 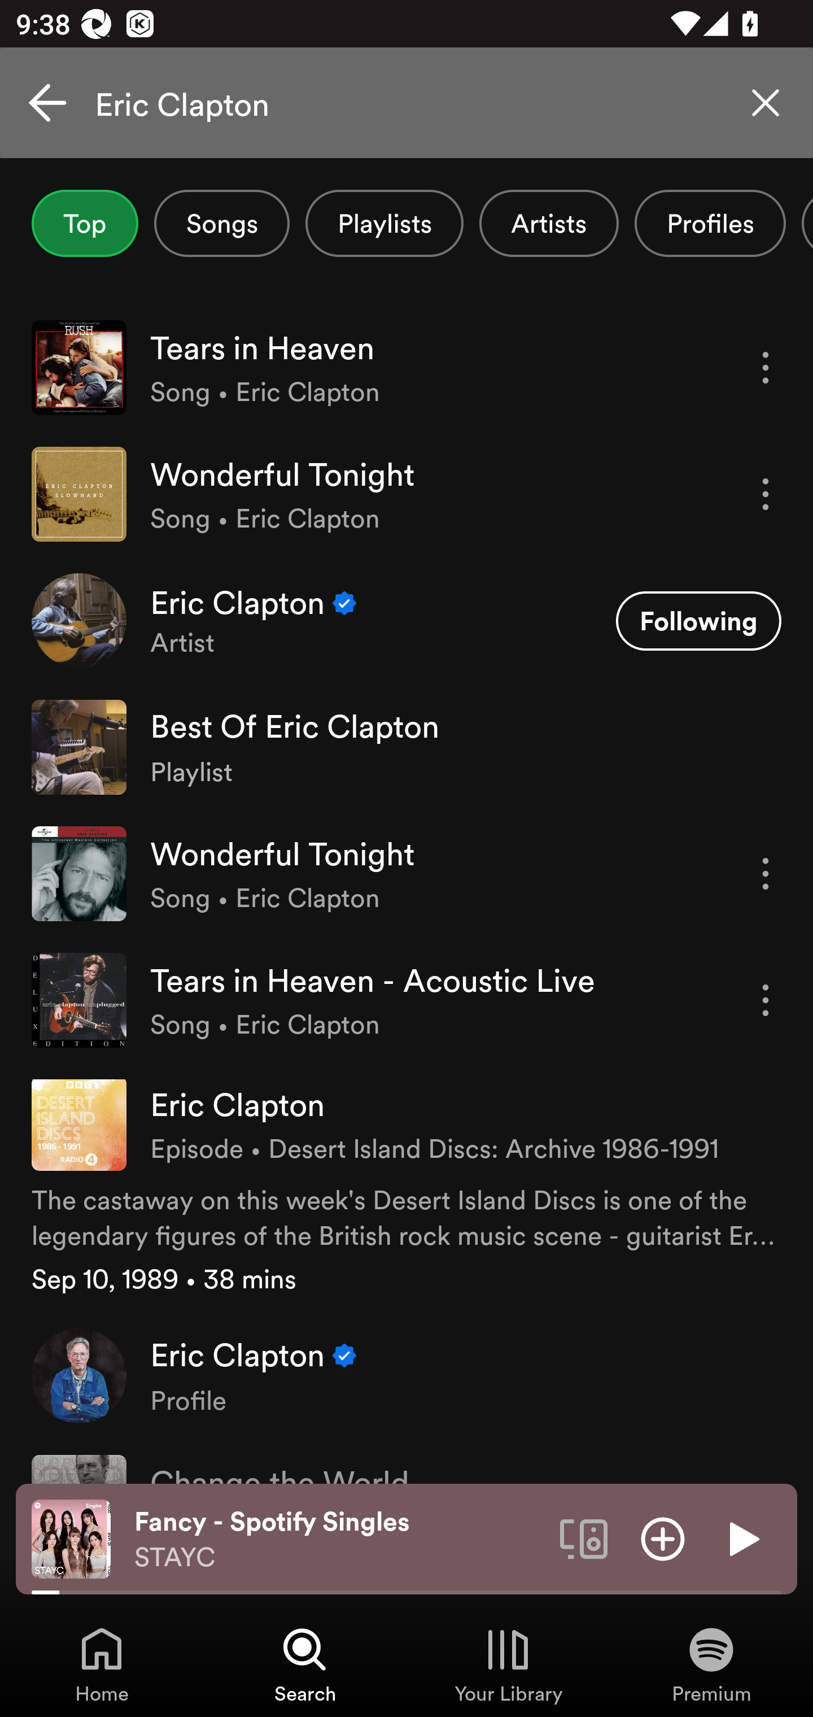 I want to click on More options for song Wonderful Tonight, so click(x=766, y=874).